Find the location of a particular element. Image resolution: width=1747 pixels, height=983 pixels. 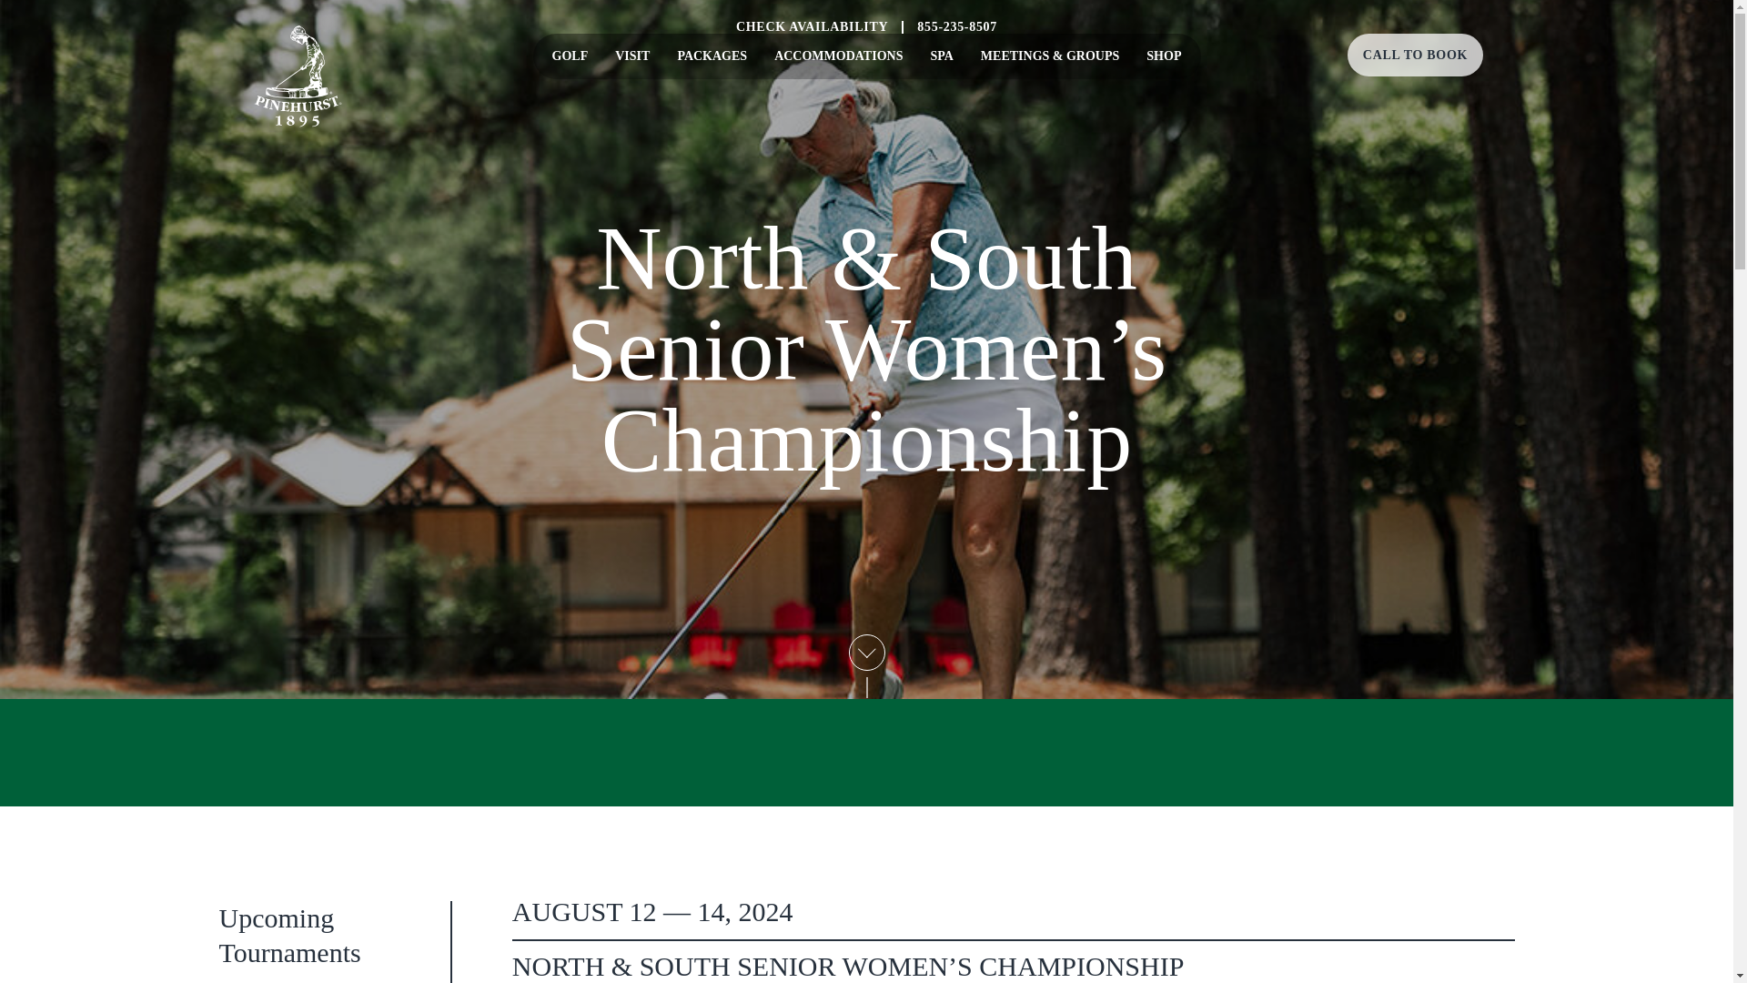

CALL TO BOOK is located at coordinates (1415, 55).